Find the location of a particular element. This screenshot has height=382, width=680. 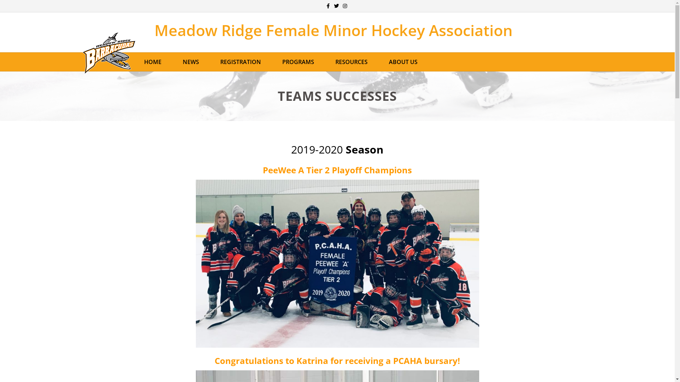

Instagram is located at coordinates (345, 6).